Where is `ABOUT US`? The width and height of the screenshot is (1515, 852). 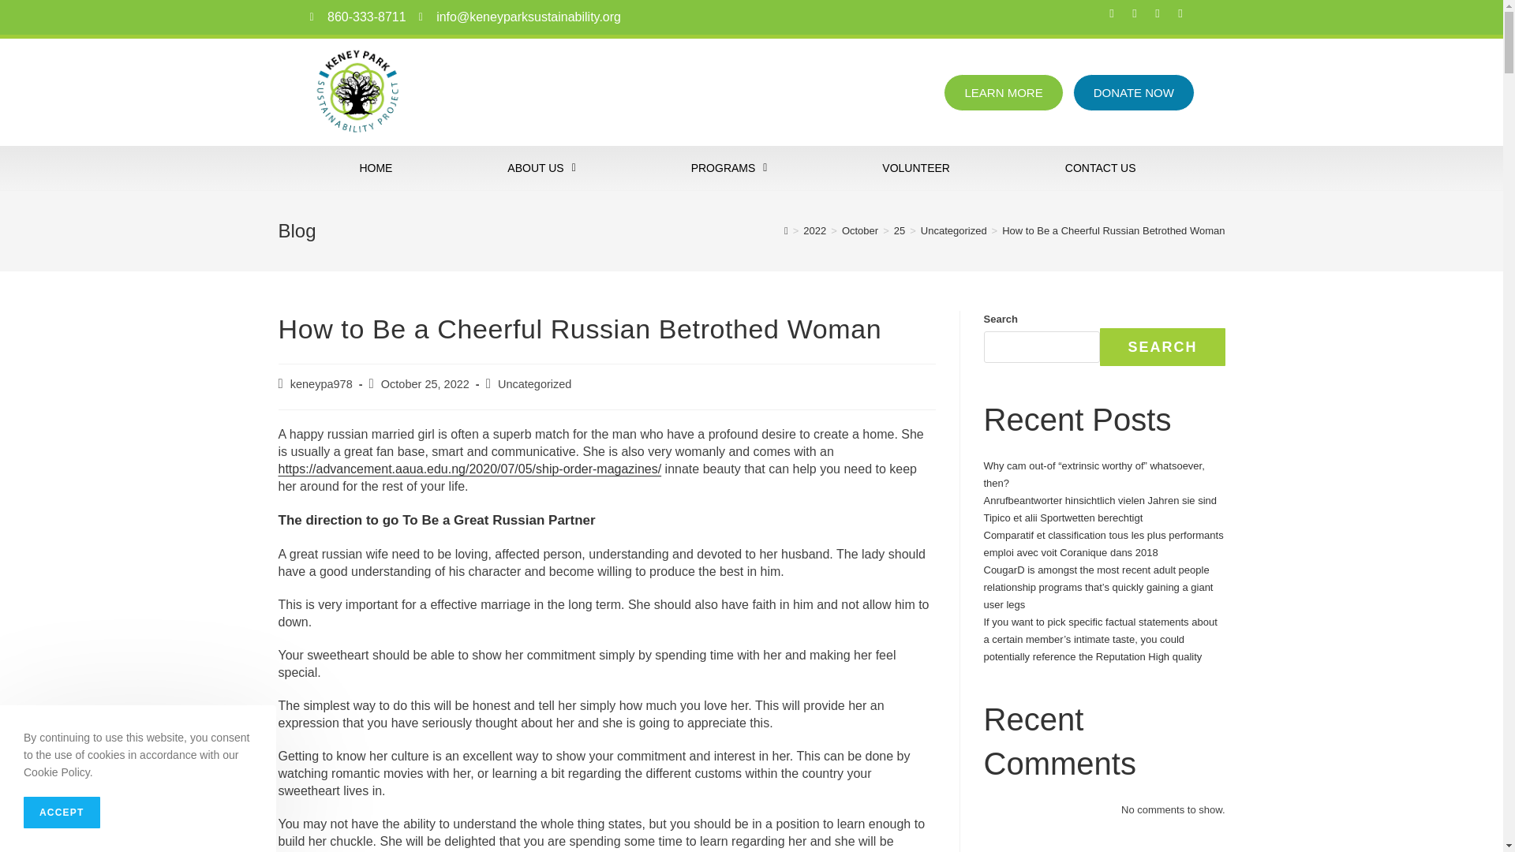 ABOUT US is located at coordinates (541, 167).